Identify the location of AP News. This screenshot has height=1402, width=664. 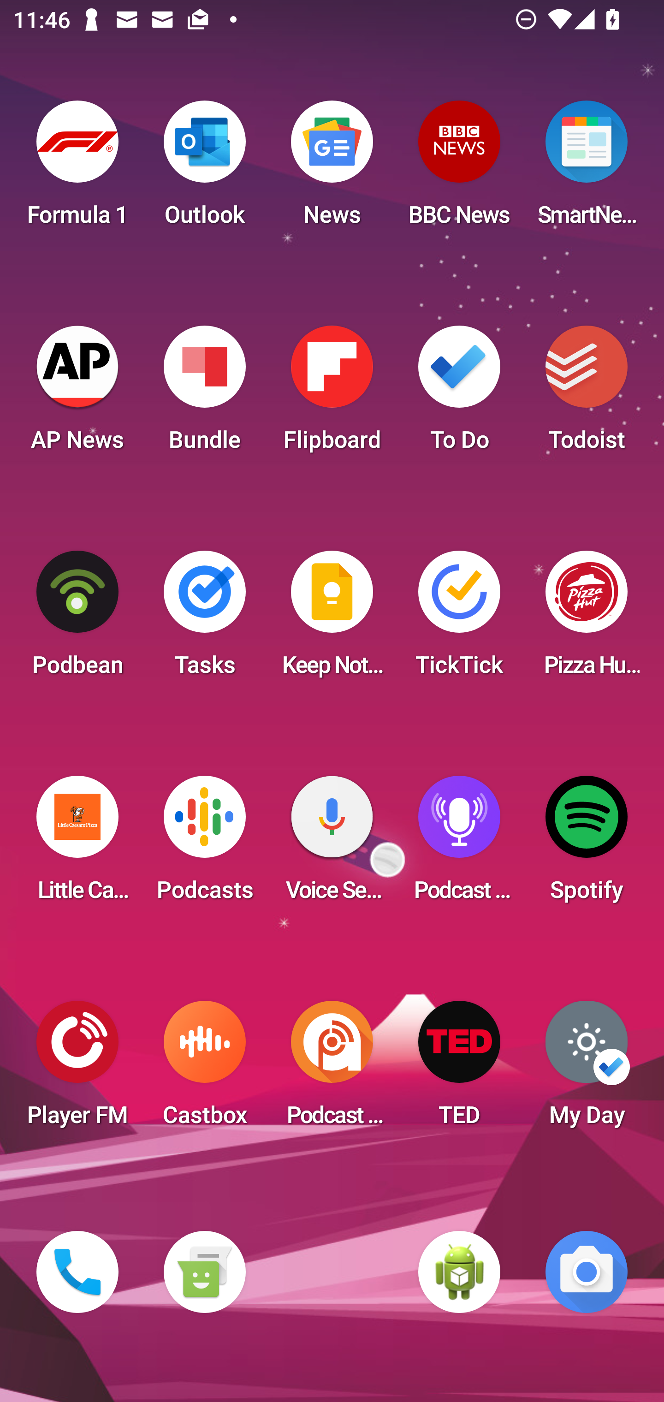
(77, 394).